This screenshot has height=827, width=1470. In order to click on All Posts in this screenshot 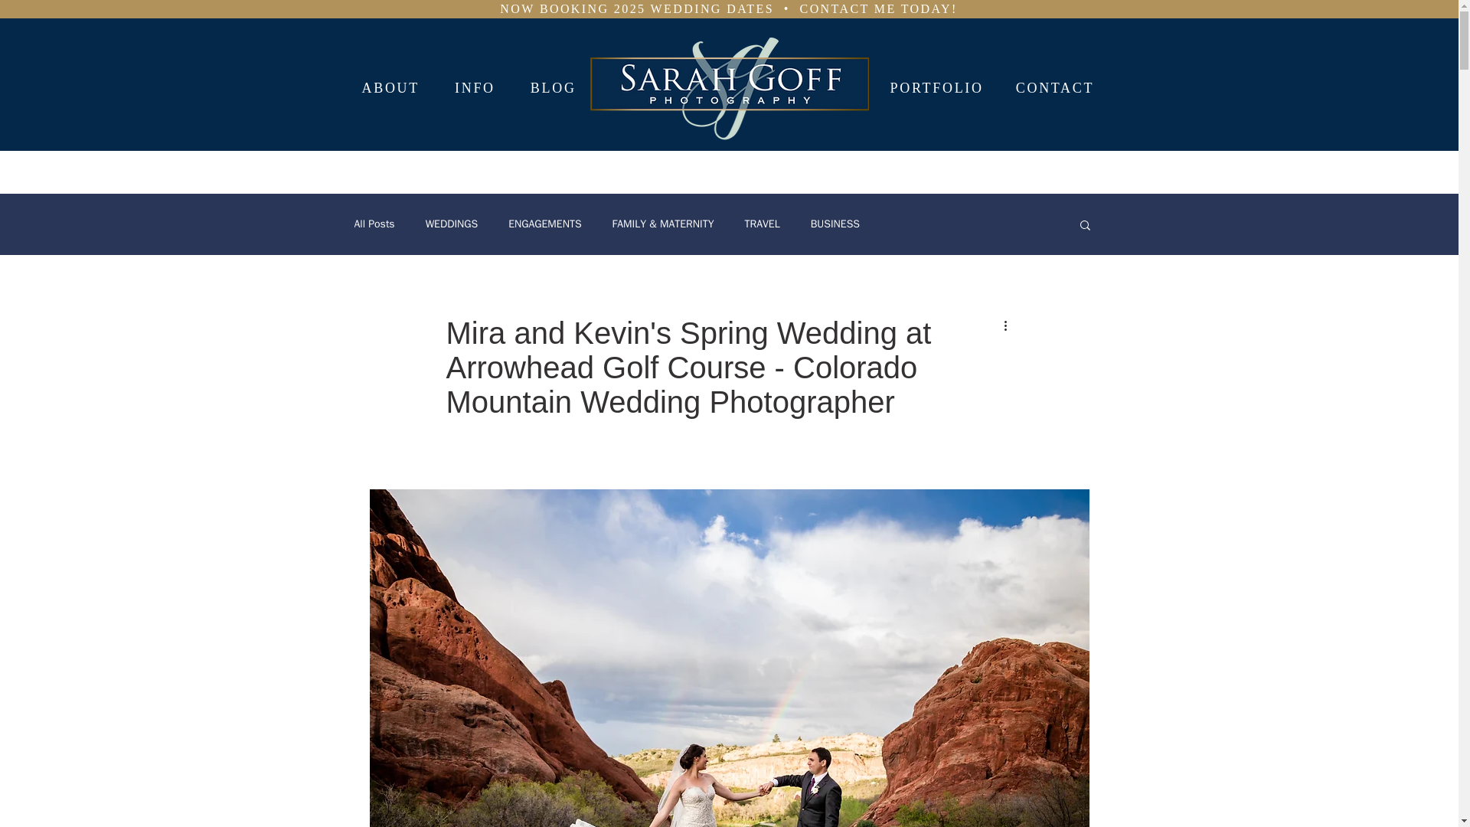, I will do `click(374, 224)`.